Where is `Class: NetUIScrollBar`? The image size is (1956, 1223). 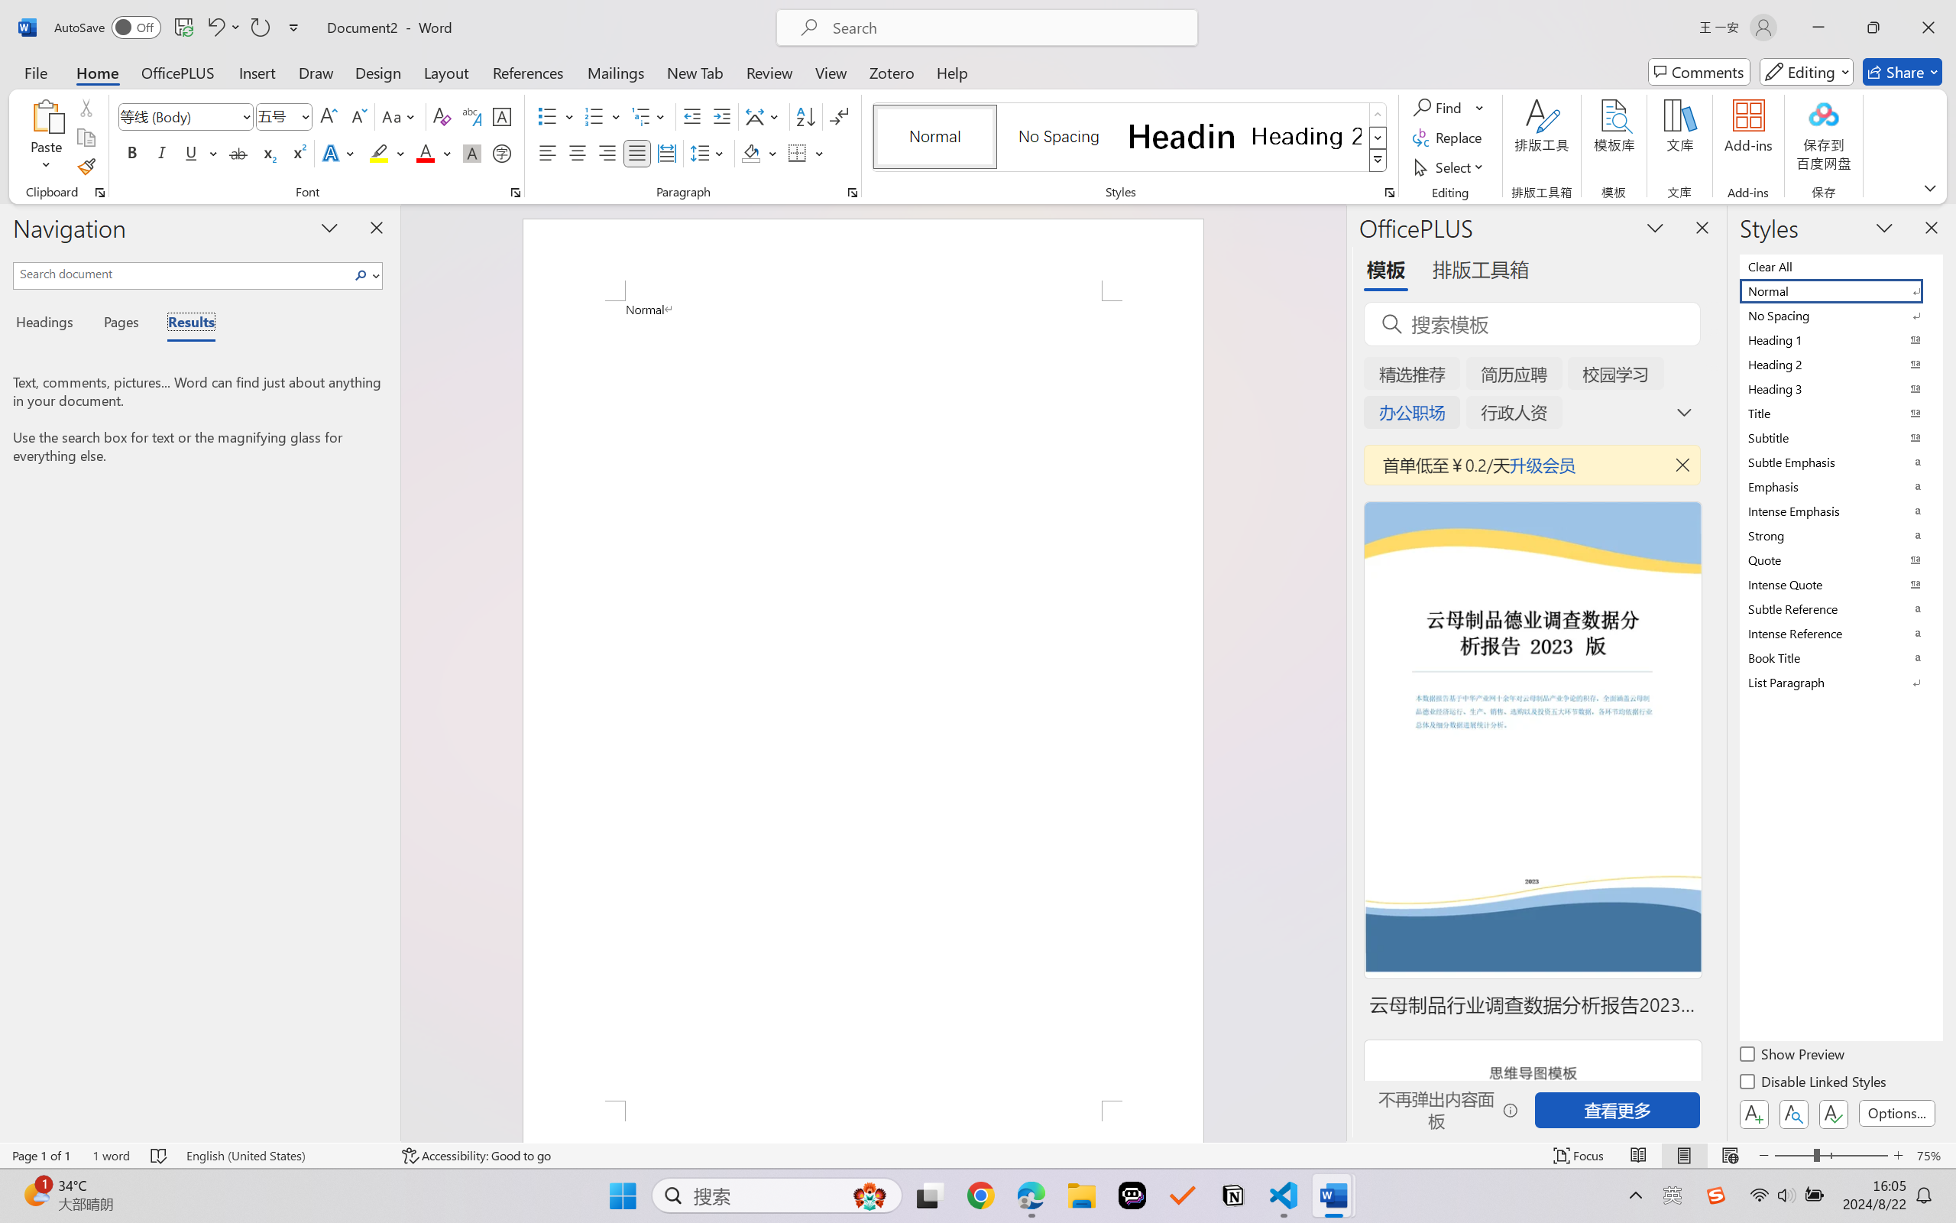
Class: NetUIScrollBar is located at coordinates (1336, 673).